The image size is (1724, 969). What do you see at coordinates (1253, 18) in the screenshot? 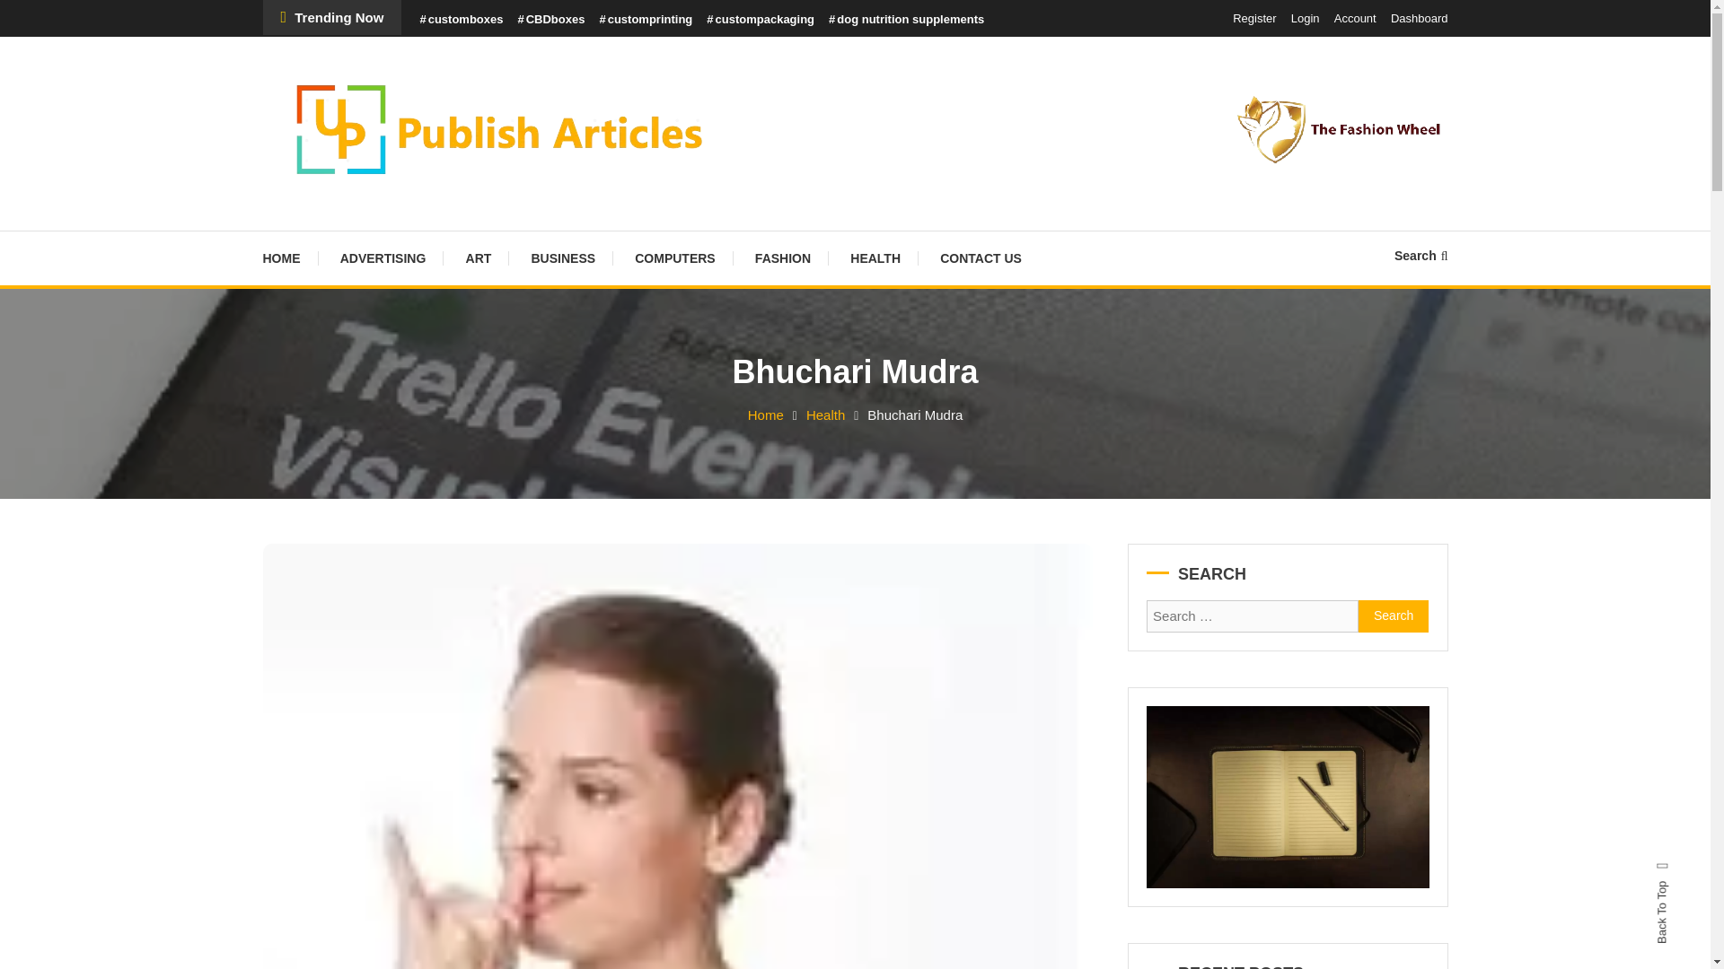
I see `Register` at bounding box center [1253, 18].